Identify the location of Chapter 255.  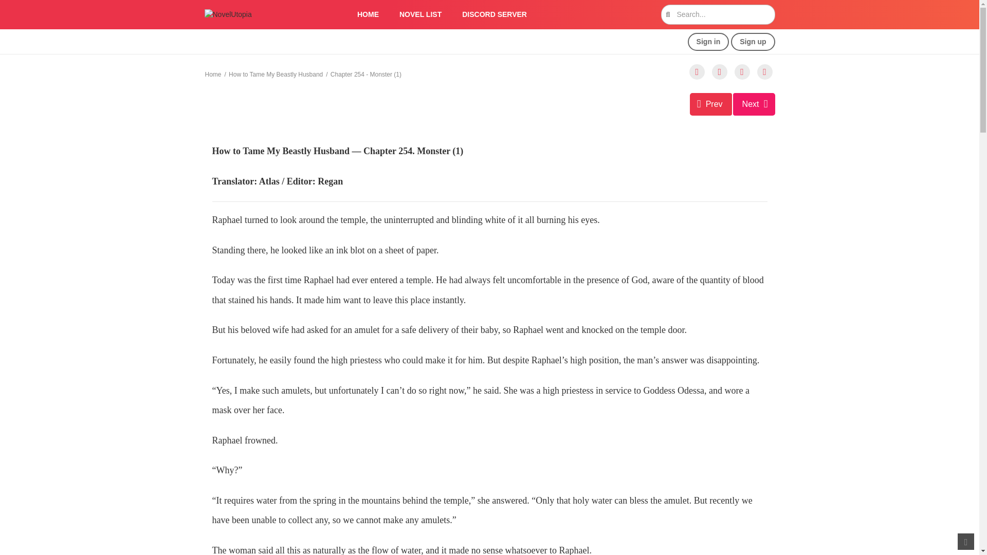
(754, 104).